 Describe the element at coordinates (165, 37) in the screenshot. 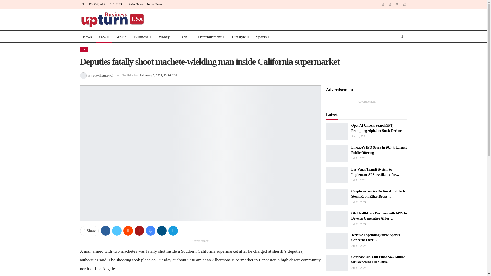

I see `Money` at that location.